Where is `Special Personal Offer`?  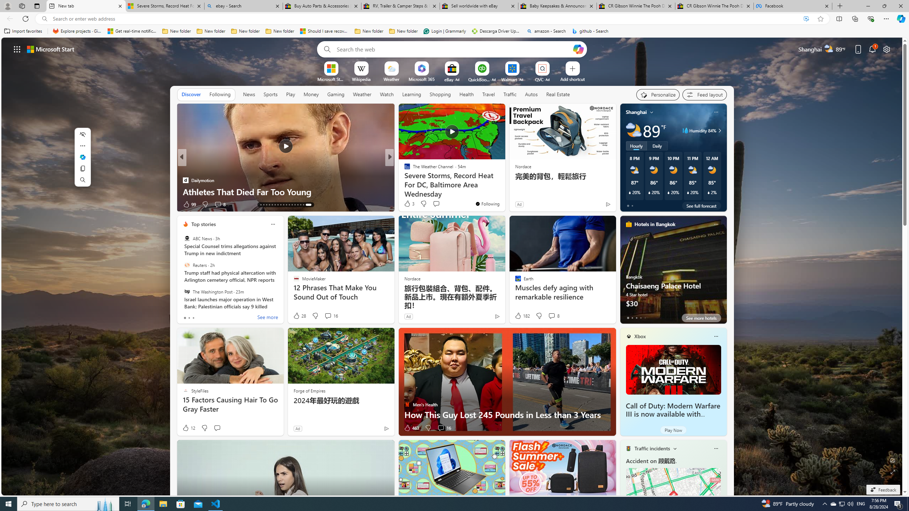 Special Personal Offer is located at coordinates (504, 192).